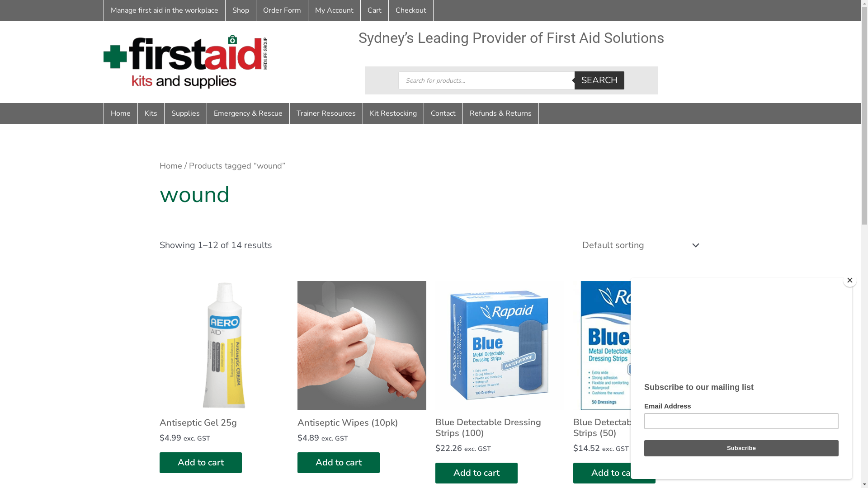 This screenshot has height=488, width=868. Describe the element at coordinates (443, 113) in the screenshot. I see `Contact` at that location.